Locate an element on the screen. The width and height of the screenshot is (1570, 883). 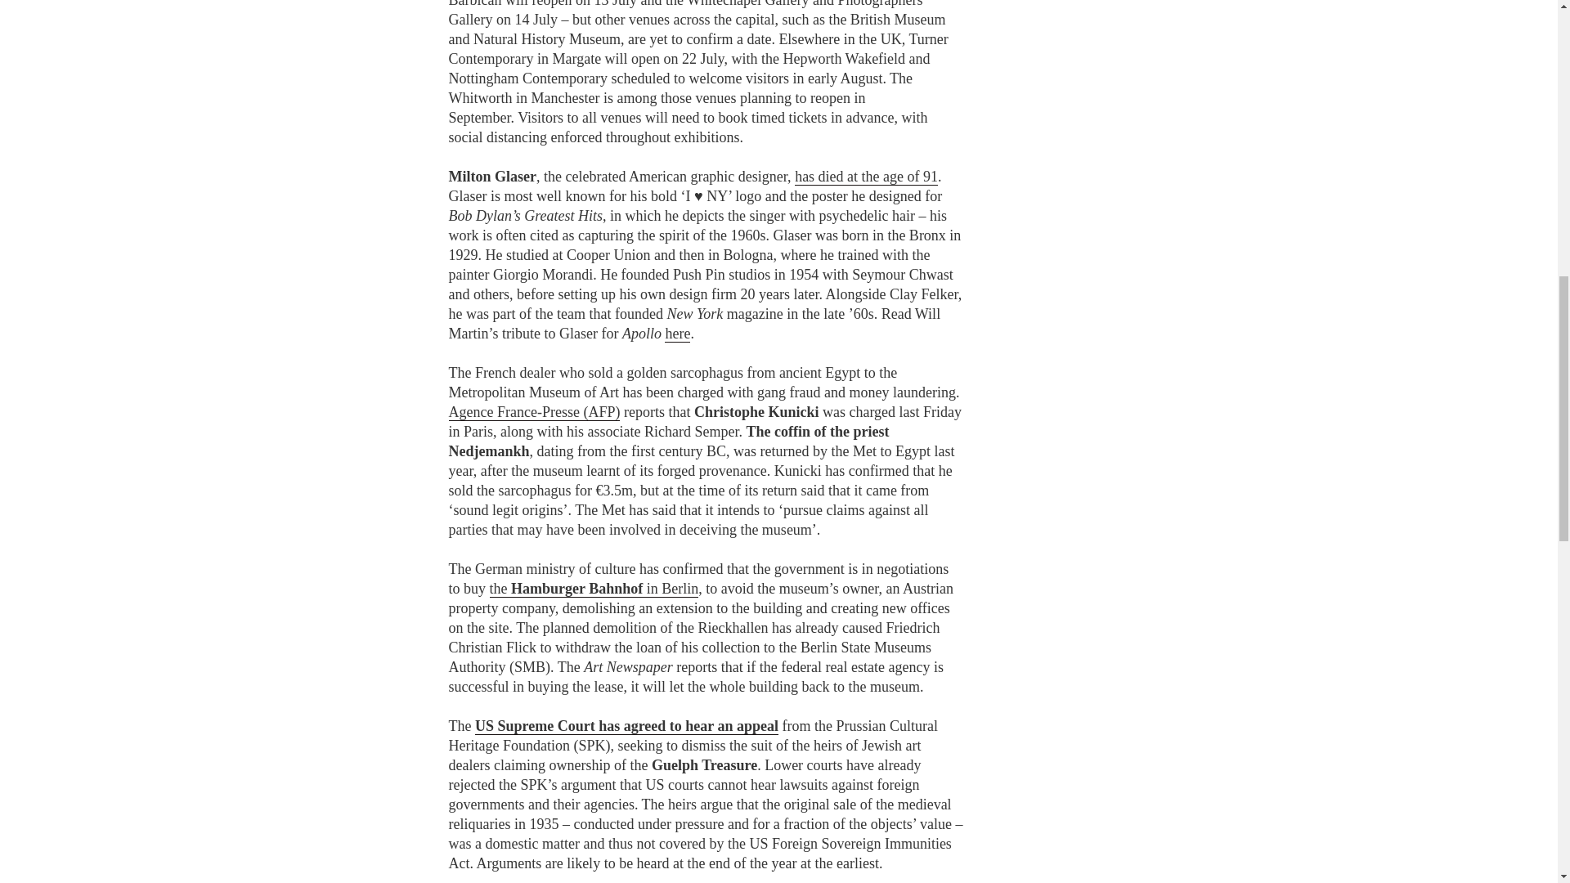
the Hamburger Bahnhof in Berlin is located at coordinates (594, 589).